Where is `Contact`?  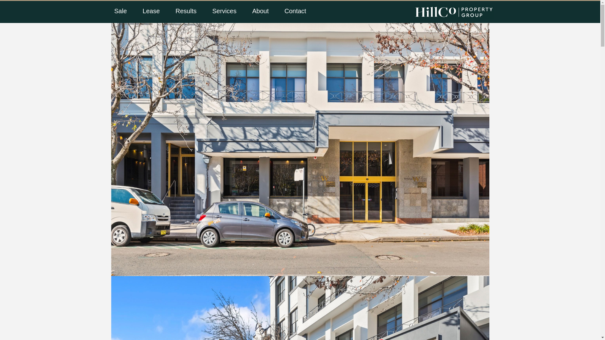
Contact is located at coordinates (296, 11).